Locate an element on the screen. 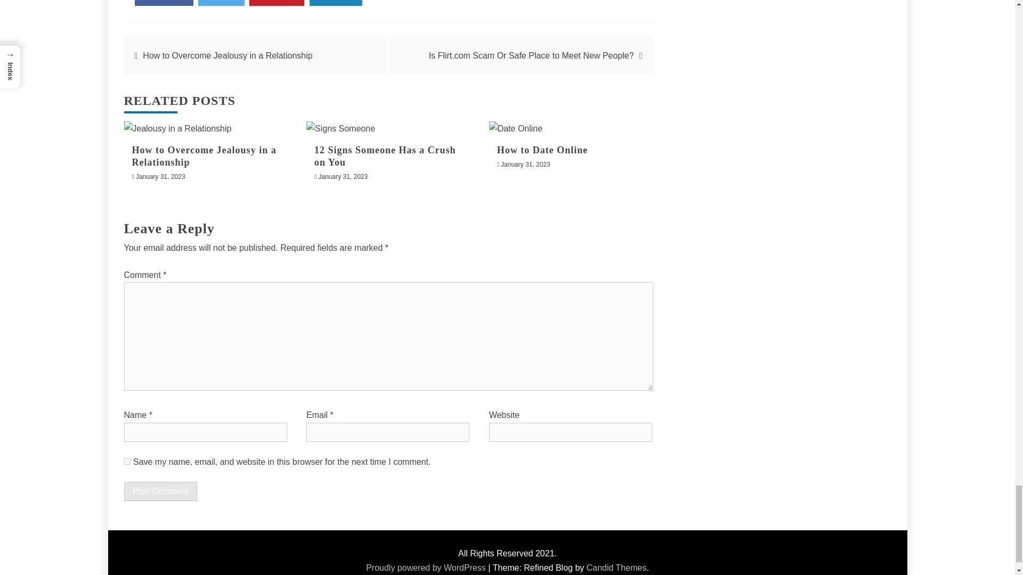 Image resolution: width=1023 pixels, height=575 pixels. 12 Signs Someone Has a Crush on You is located at coordinates (385, 155).